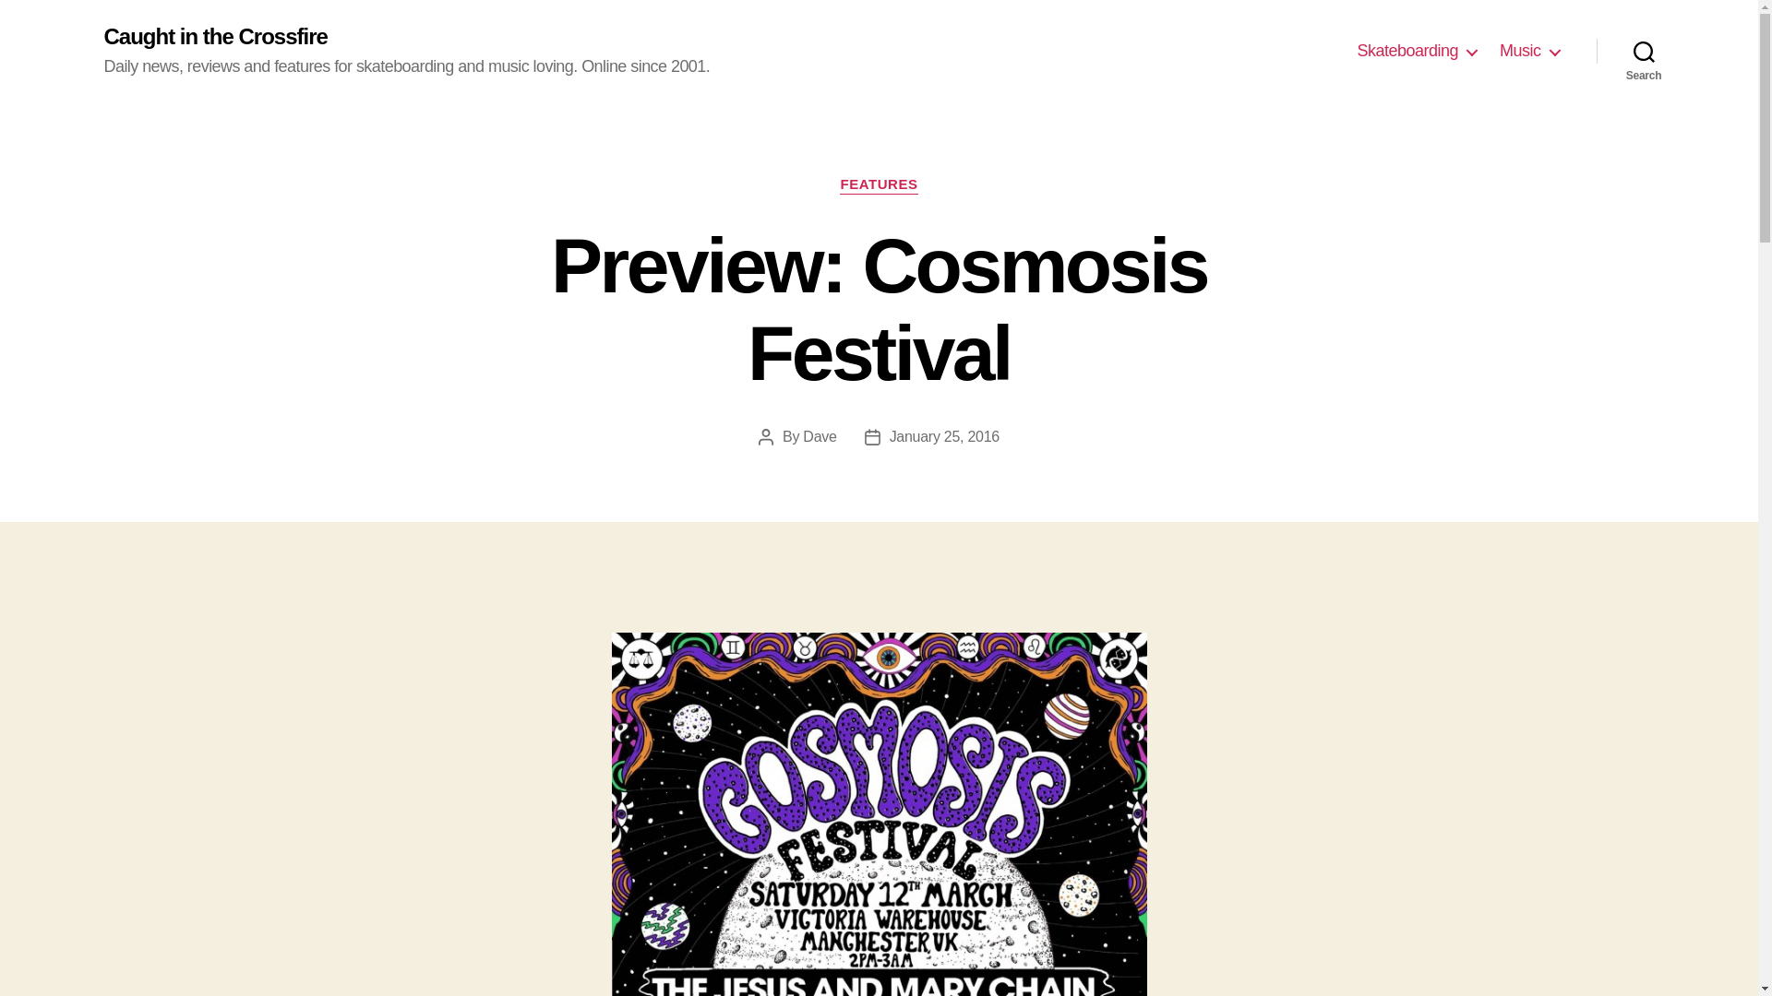 The width and height of the screenshot is (1772, 996). What do you see at coordinates (1416, 52) in the screenshot?
I see `Skateboarding` at bounding box center [1416, 52].